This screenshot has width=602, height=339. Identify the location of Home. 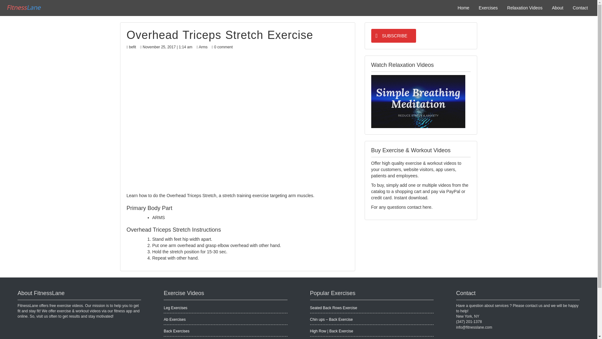
(463, 8).